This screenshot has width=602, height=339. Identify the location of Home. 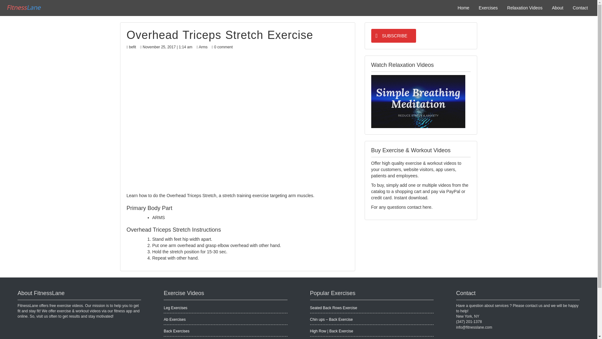
(463, 8).